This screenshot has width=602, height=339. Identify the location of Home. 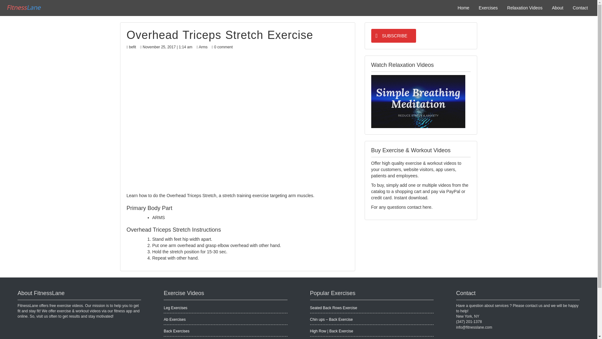
(463, 8).